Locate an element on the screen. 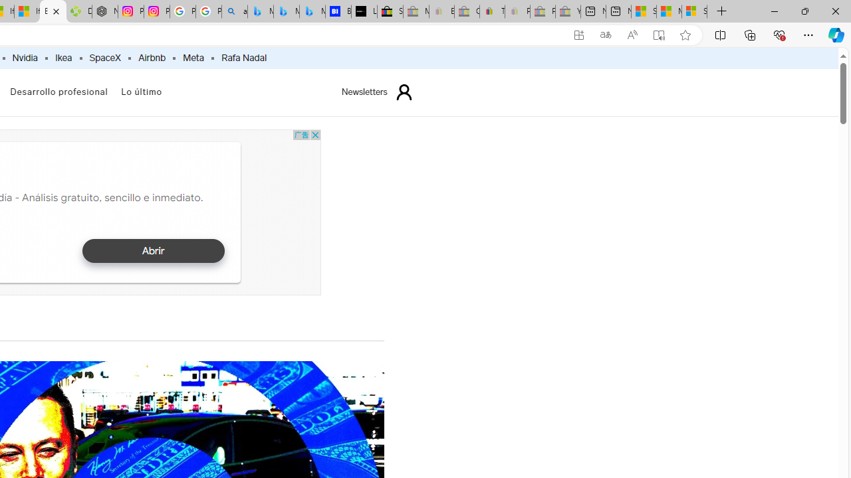  Selling on eBay | Electronics, Fashion, Home & Garden | eBay is located at coordinates (390, 12).